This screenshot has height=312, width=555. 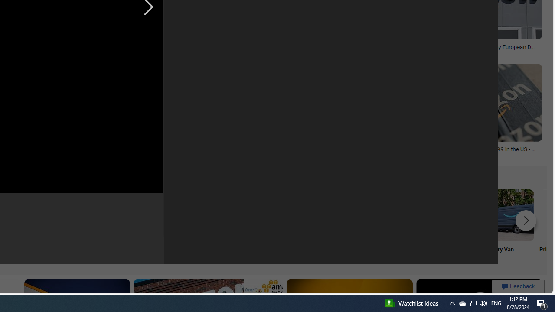 I want to click on Amazon Prime Label Prime Label, so click(x=222, y=226).